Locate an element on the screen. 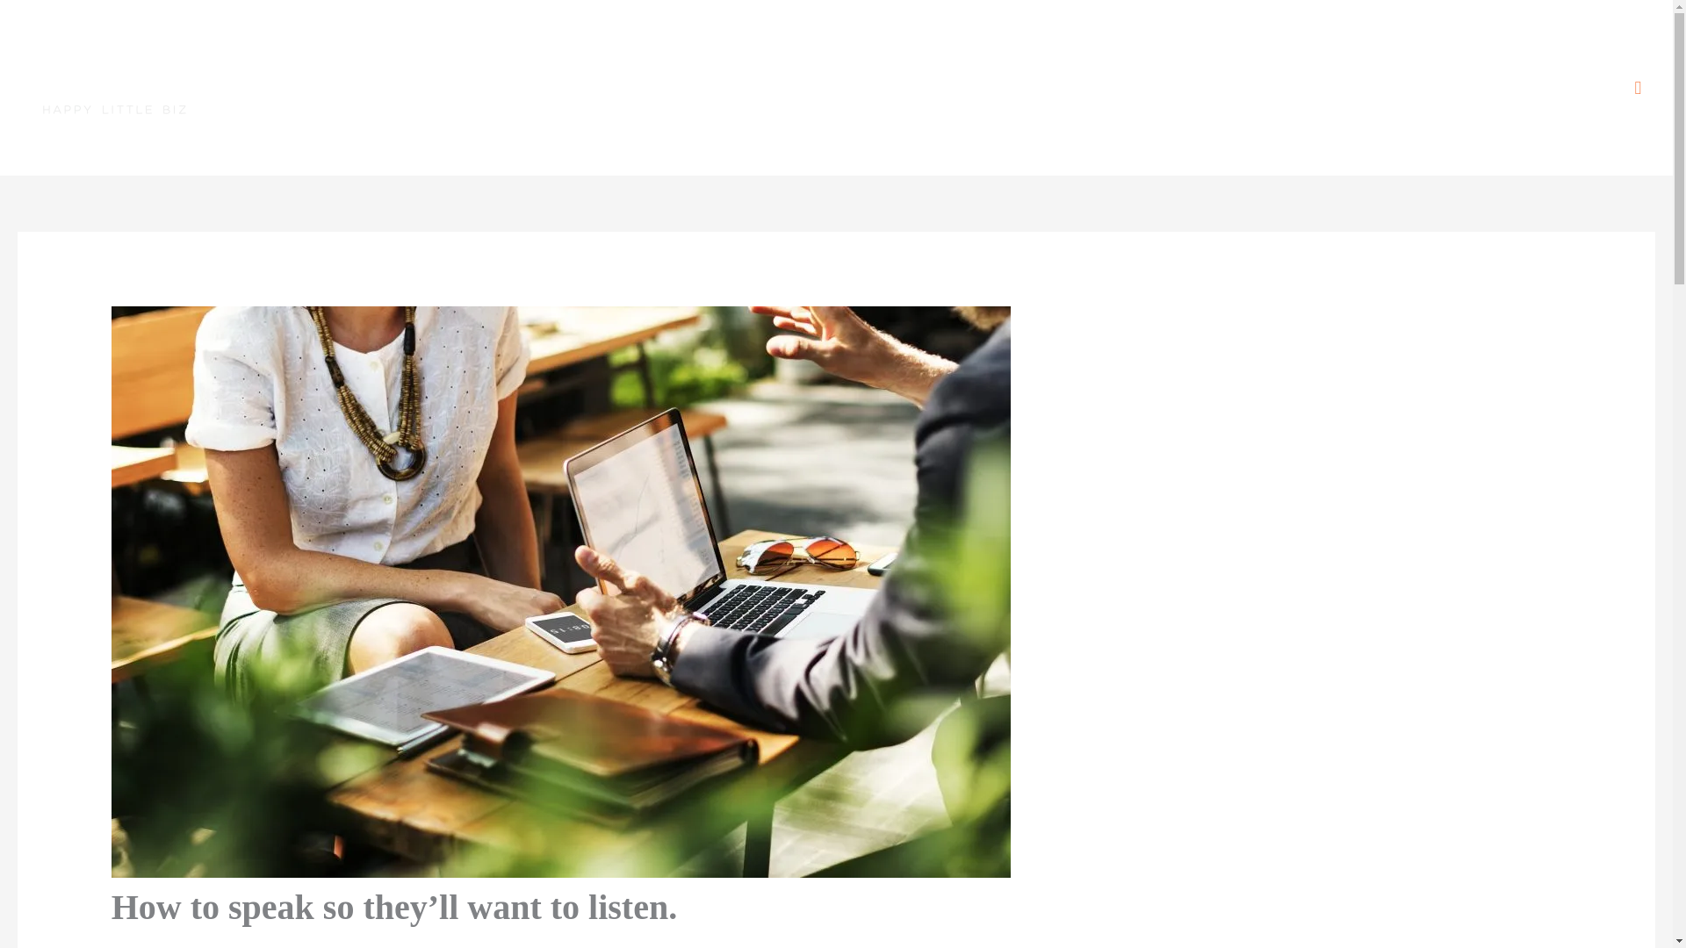 This screenshot has height=948, width=1686. Podcast is located at coordinates (508, 88).